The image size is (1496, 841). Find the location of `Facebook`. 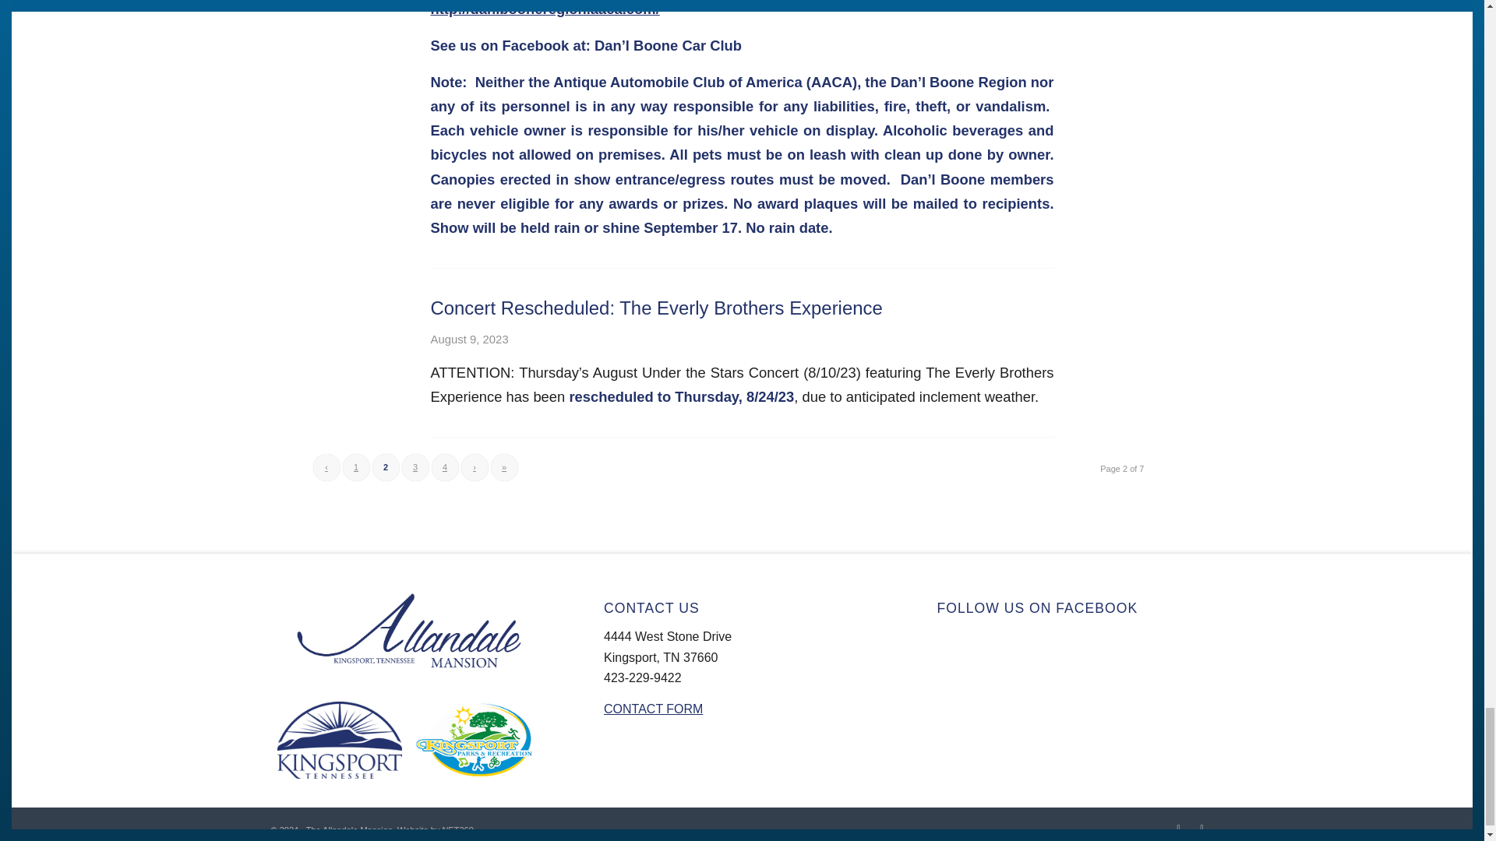

Facebook is located at coordinates (1178, 827).